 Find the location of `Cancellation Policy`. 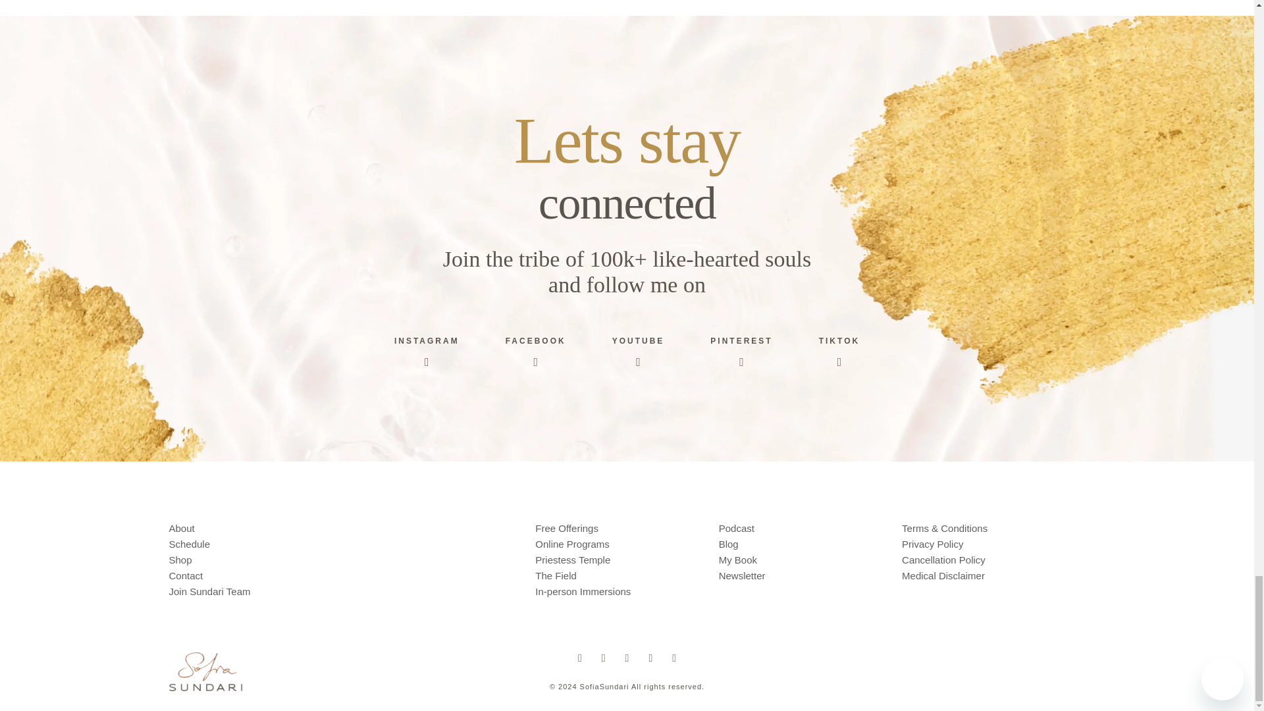

Cancellation Policy is located at coordinates (944, 560).